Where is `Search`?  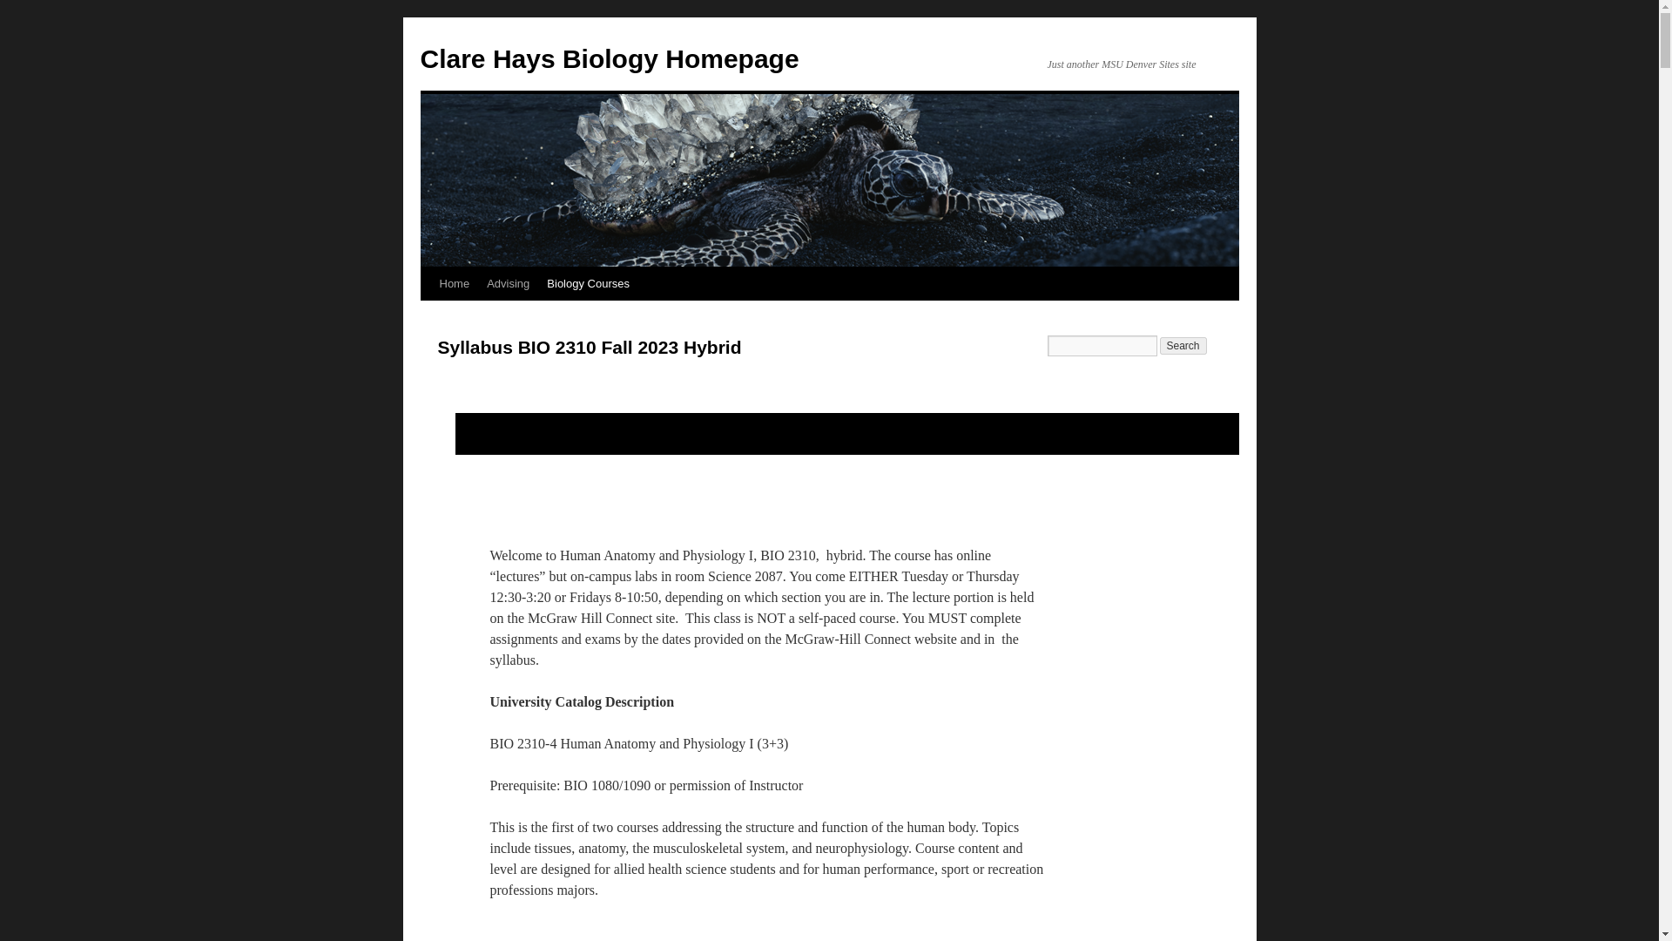
Search is located at coordinates (1183, 345).